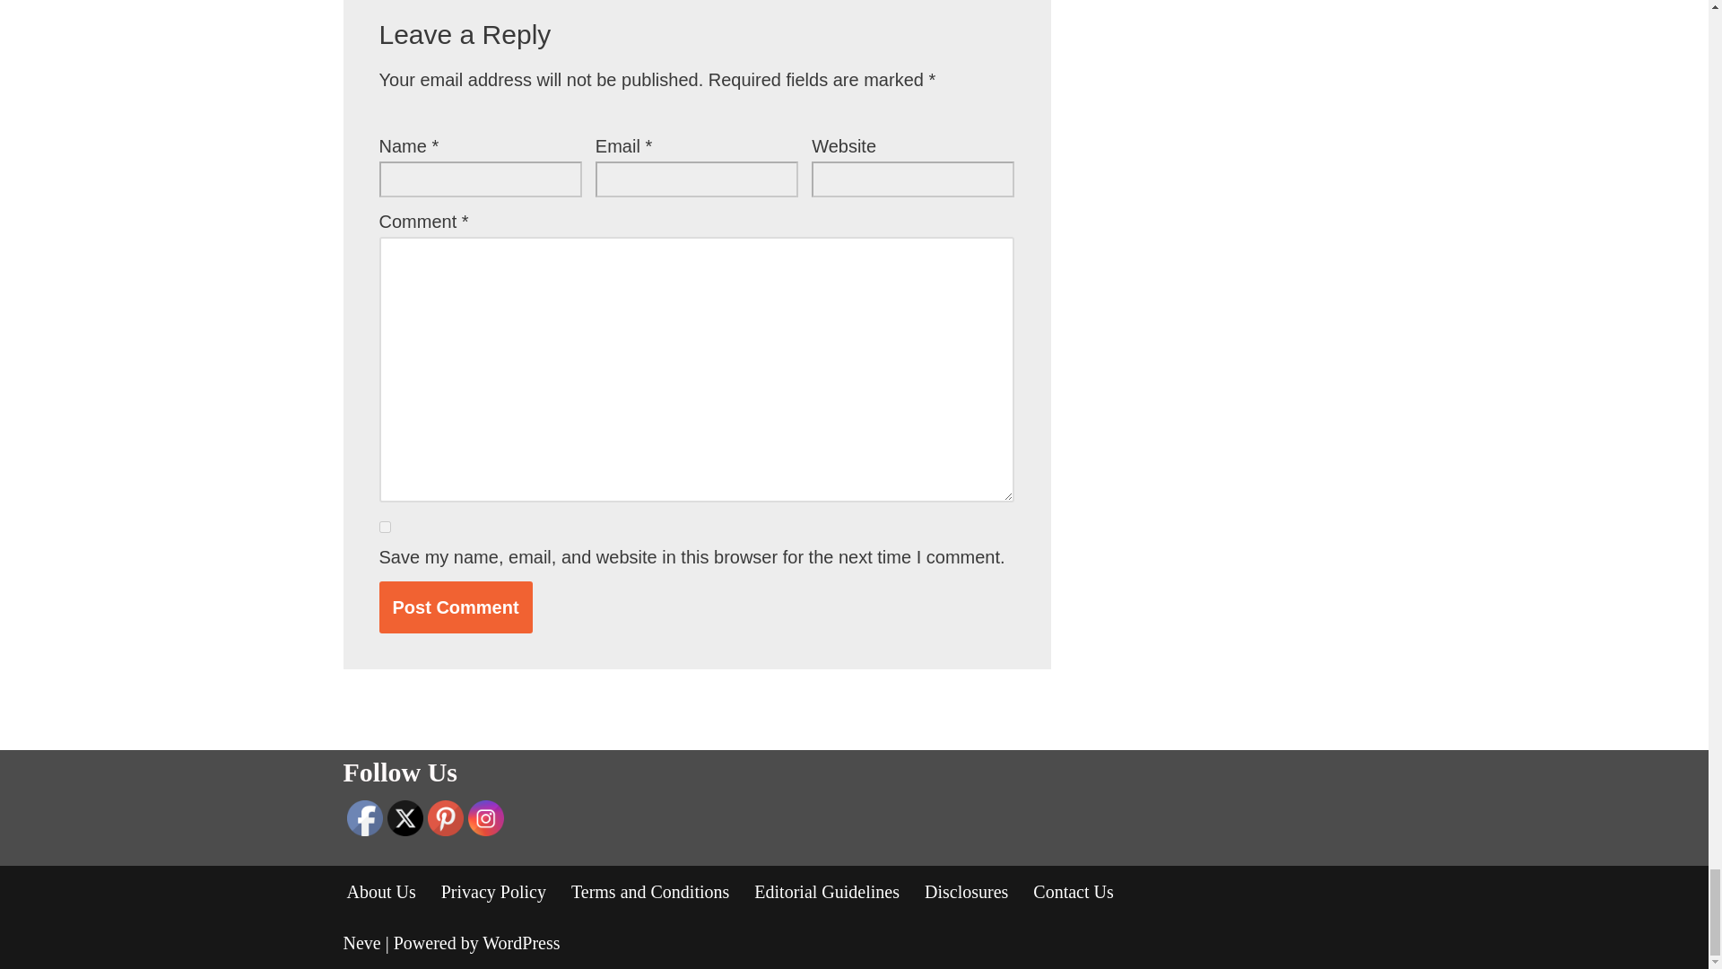  What do you see at coordinates (364, 816) in the screenshot?
I see `Facebook` at bounding box center [364, 816].